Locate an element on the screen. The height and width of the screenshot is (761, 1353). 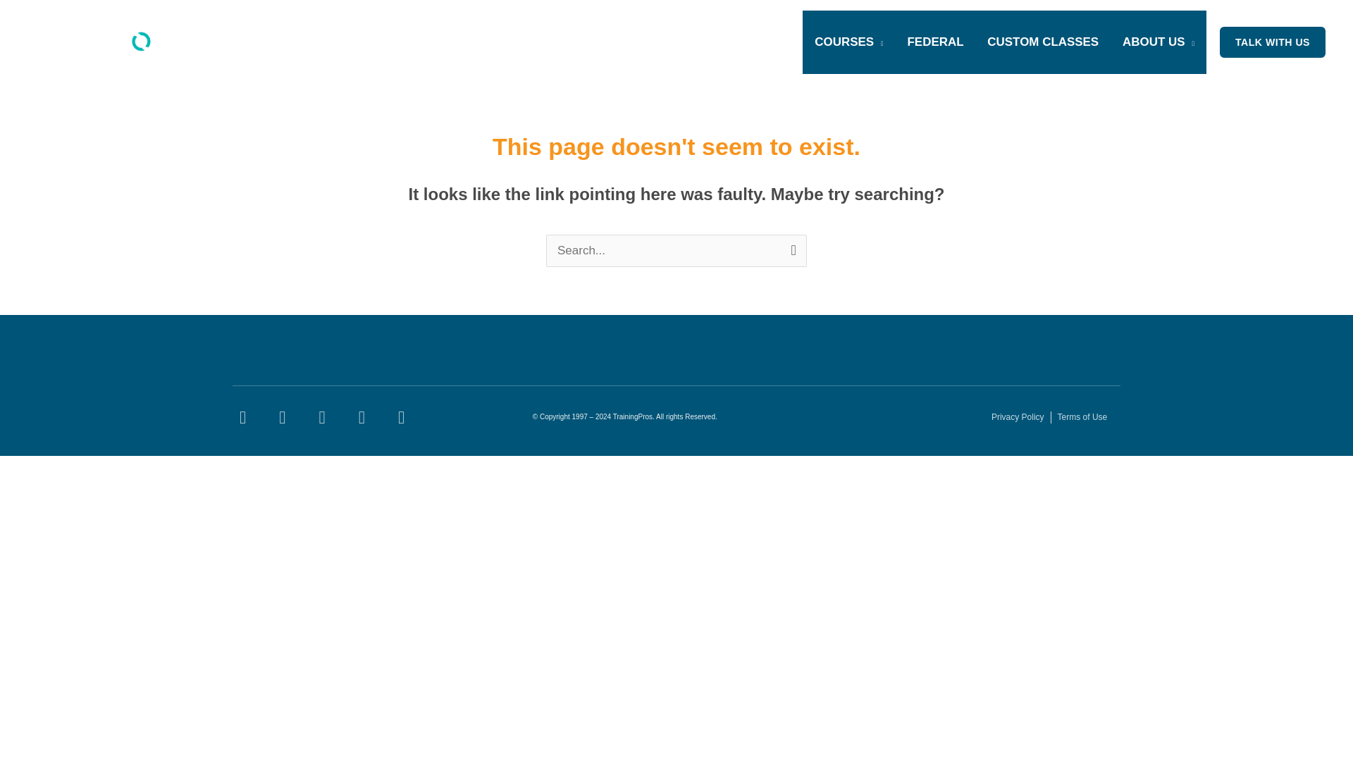
Terms of Use is located at coordinates (1082, 417).